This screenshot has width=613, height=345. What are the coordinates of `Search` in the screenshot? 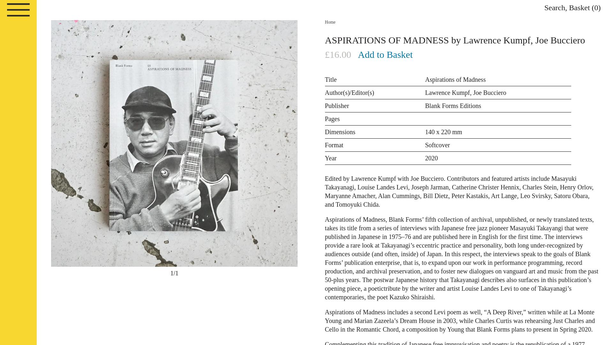 It's located at (555, 7).